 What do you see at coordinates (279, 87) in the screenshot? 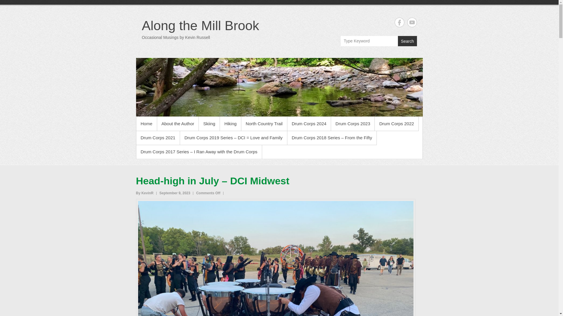
I see `Along the Mill Brook` at bounding box center [279, 87].